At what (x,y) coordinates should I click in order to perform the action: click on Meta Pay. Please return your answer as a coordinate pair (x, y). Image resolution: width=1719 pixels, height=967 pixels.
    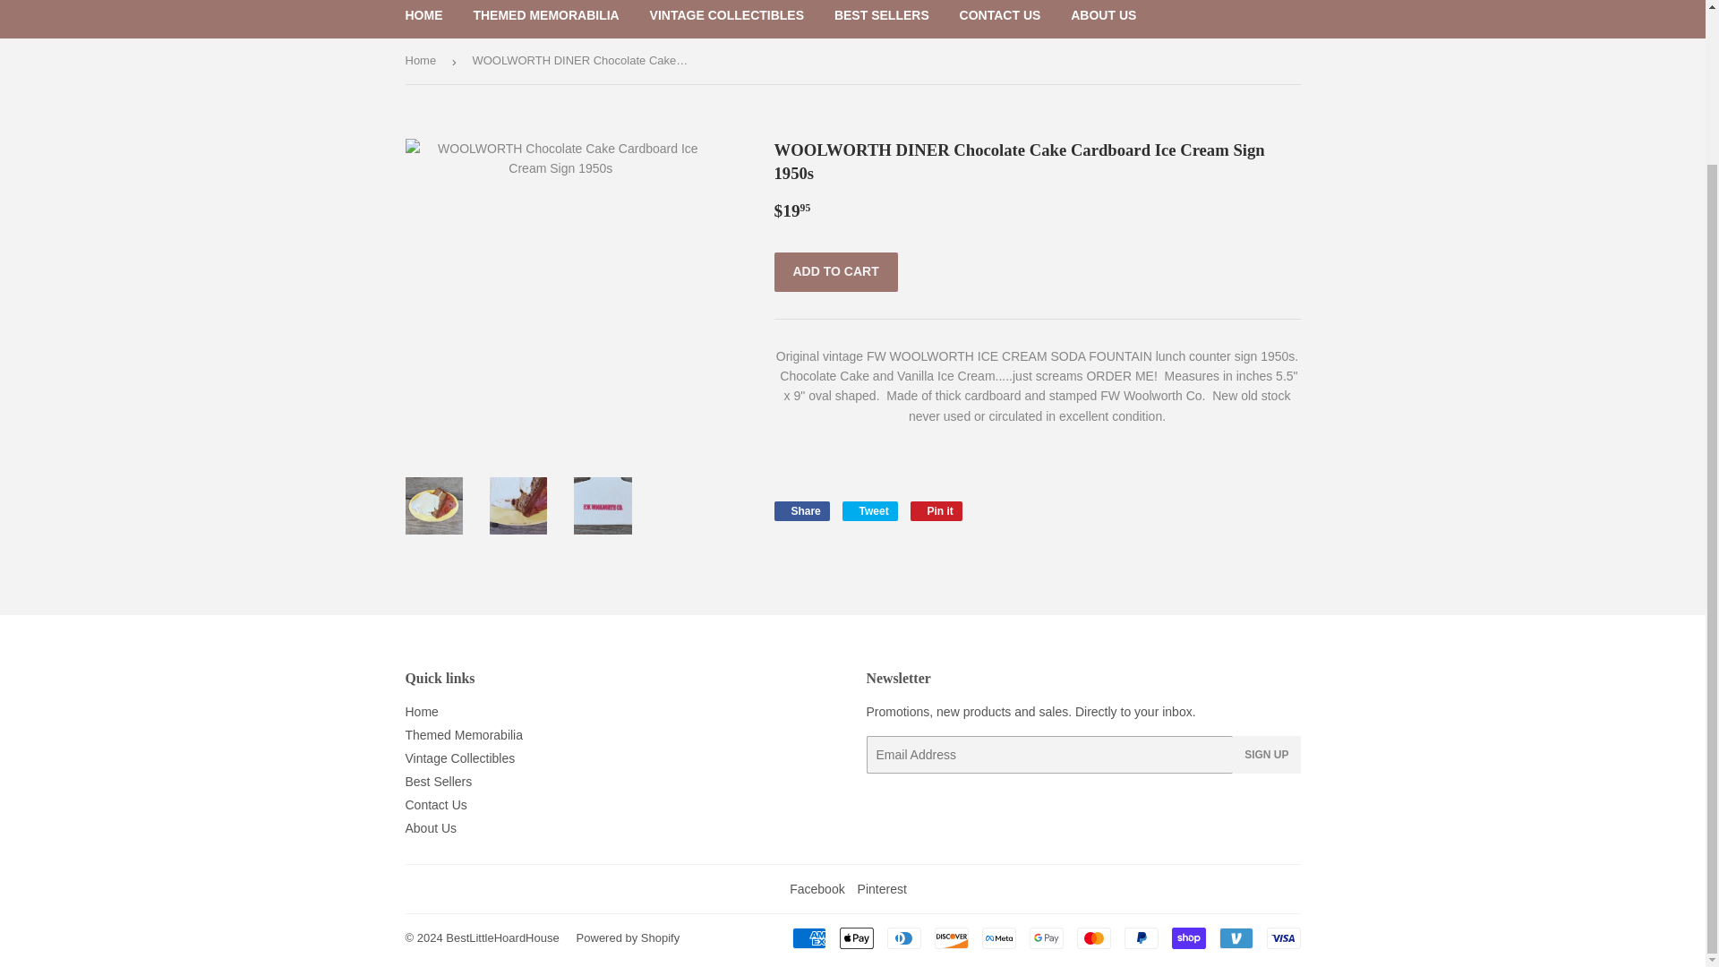
    Looking at the image, I should click on (998, 937).